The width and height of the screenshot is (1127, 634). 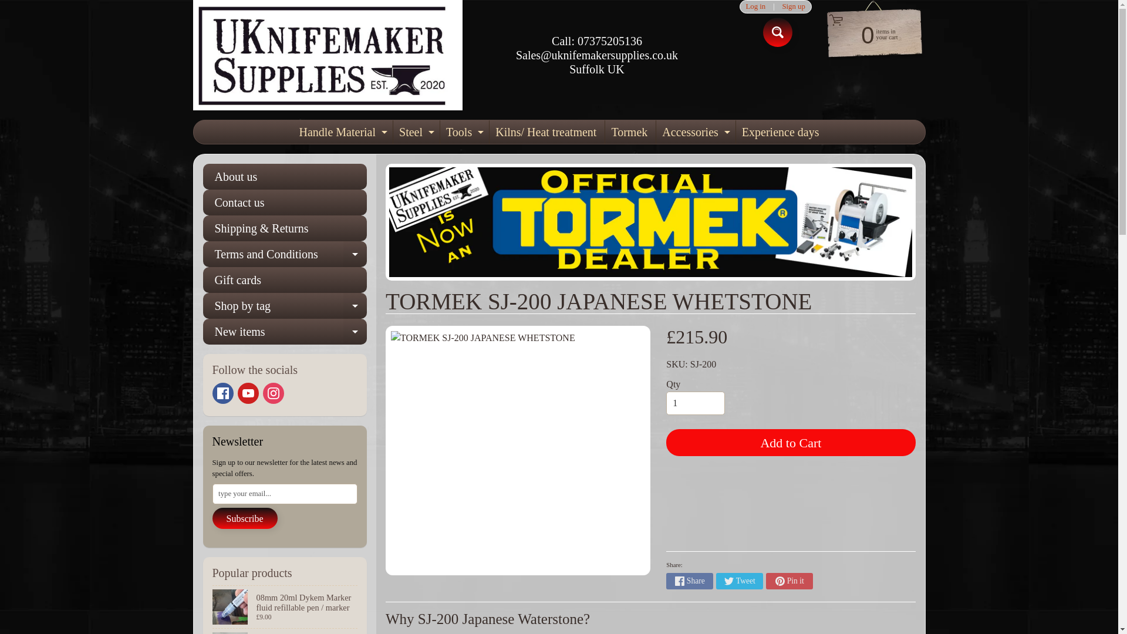 What do you see at coordinates (789, 581) in the screenshot?
I see `Pin on Pinterest` at bounding box center [789, 581].